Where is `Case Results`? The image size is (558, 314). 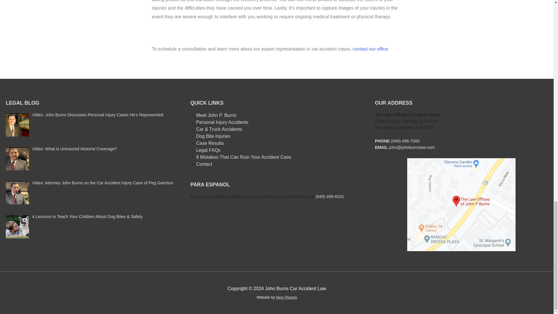
Case Results is located at coordinates (210, 143).